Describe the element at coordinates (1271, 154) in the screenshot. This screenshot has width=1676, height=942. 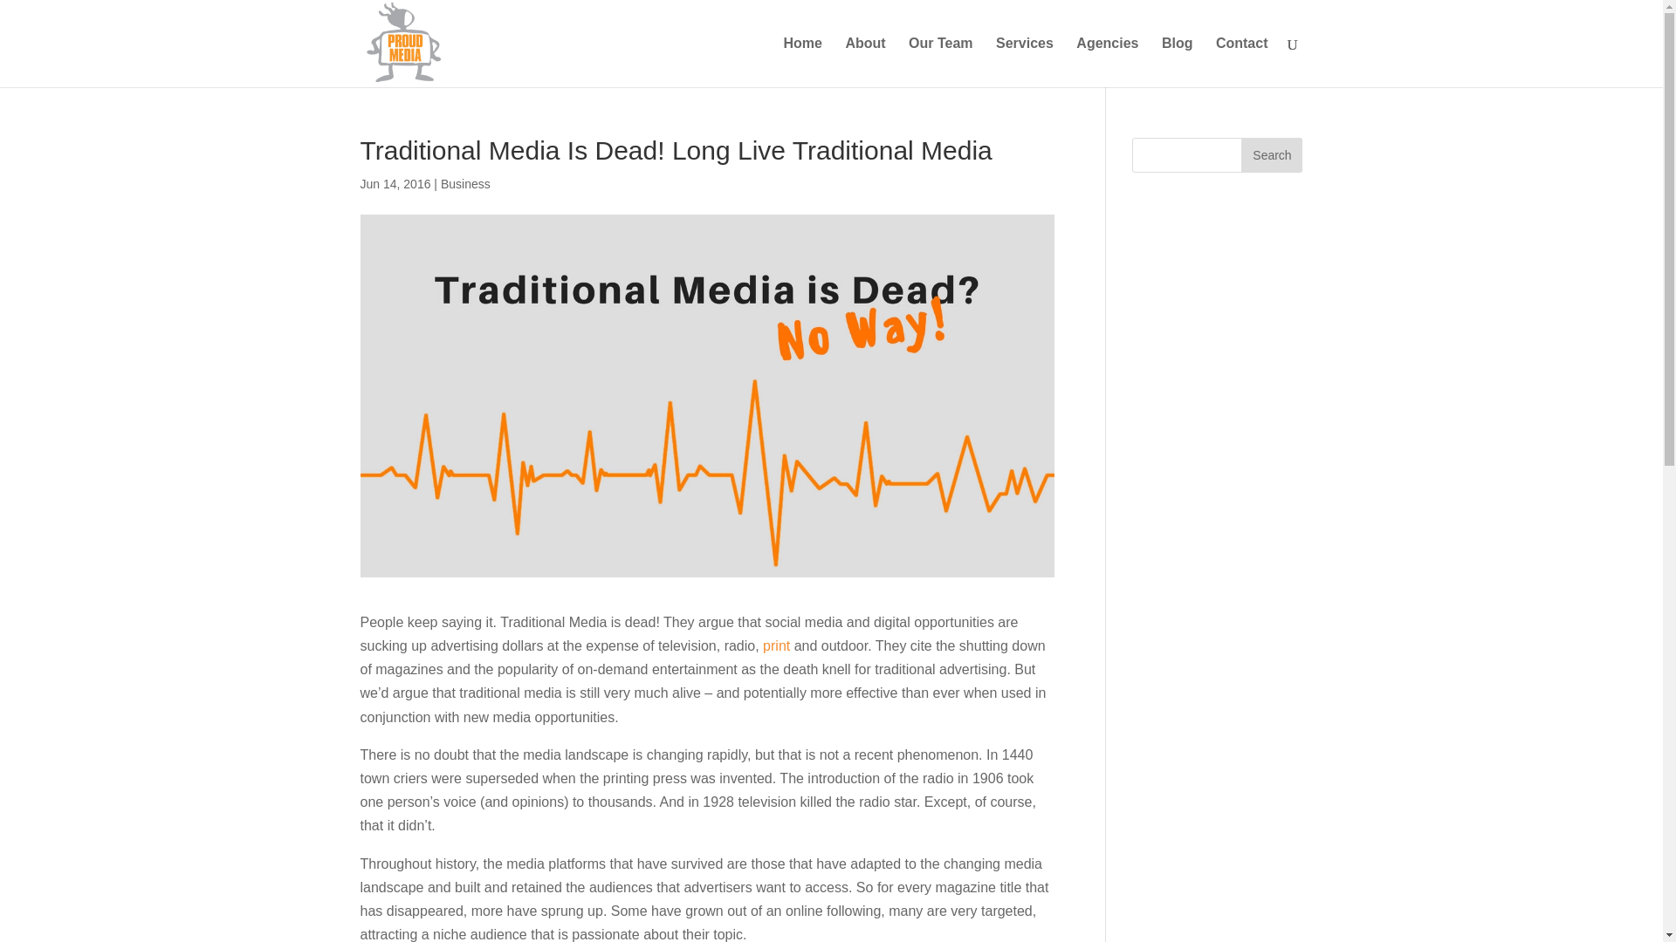
I see `Search` at that location.